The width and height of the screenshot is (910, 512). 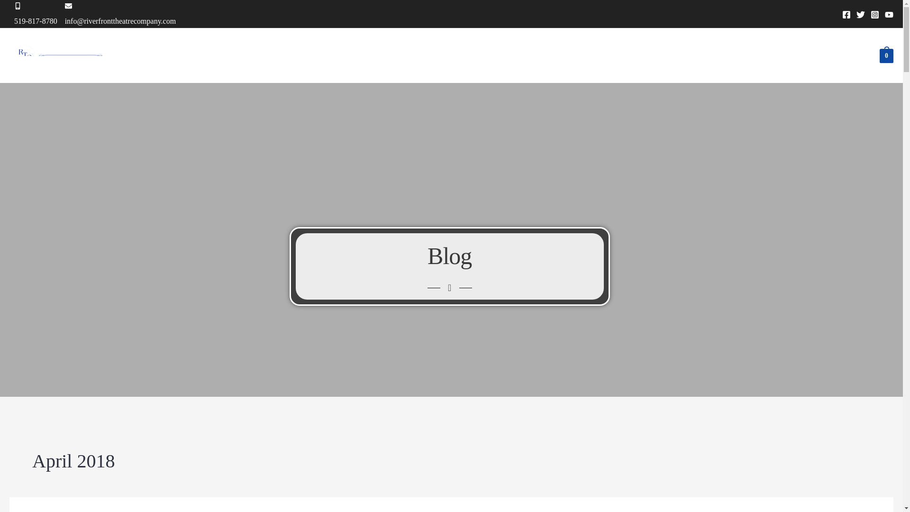 What do you see at coordinates (373, 55) in the screenshot?
I see `Sponsors` at bounding box center [373, 55].